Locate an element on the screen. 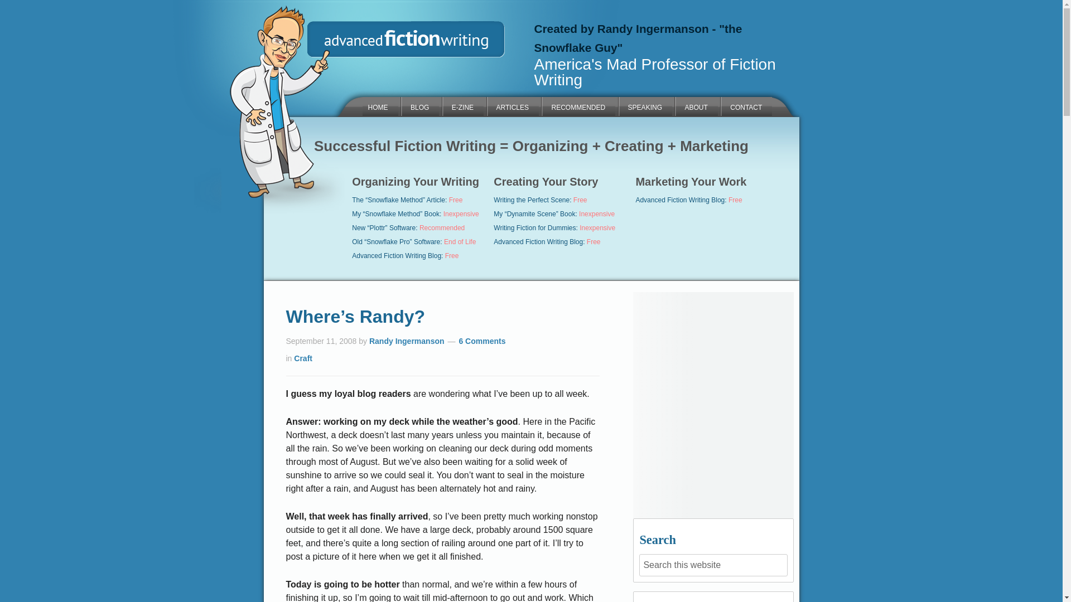 The width and height of the screenshot is (1071, 602). ABOUT is located at coordinates (696, 106).